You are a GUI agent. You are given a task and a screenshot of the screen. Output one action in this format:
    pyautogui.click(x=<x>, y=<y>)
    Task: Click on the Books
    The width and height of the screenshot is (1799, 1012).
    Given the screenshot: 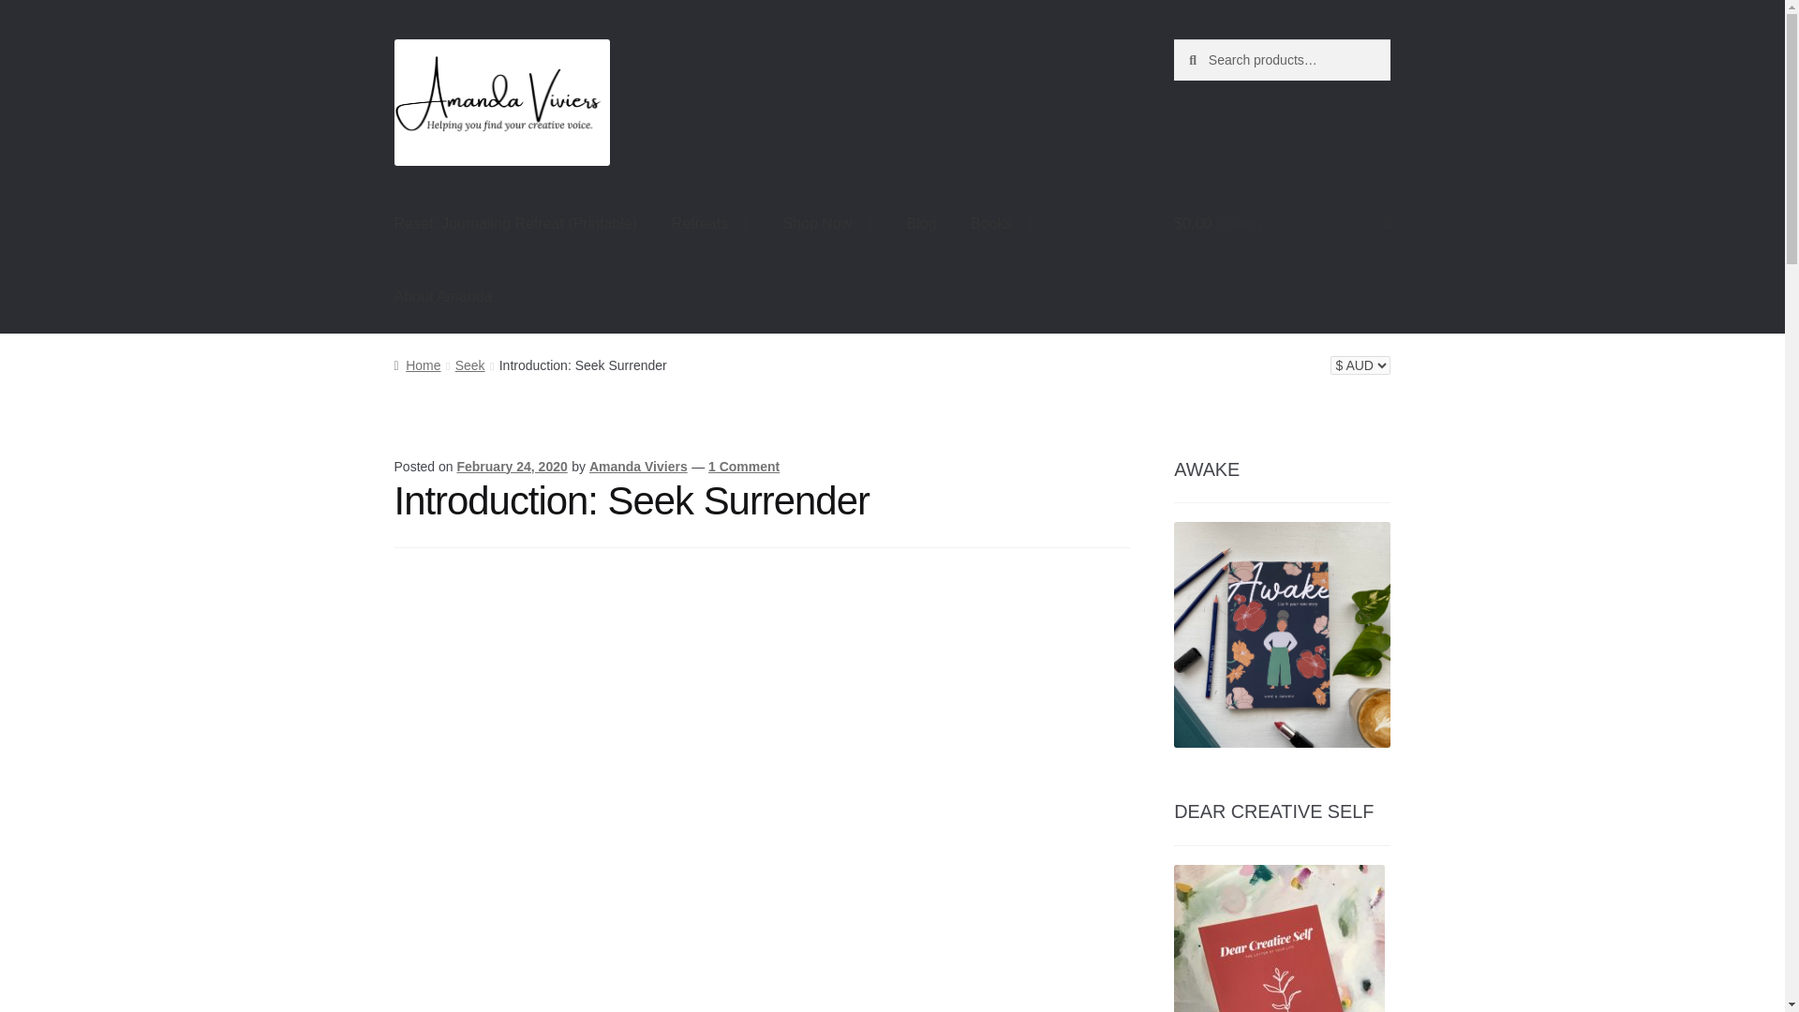 What is the action you would take?
    pyautogui.click(x=1001, y=223)
    